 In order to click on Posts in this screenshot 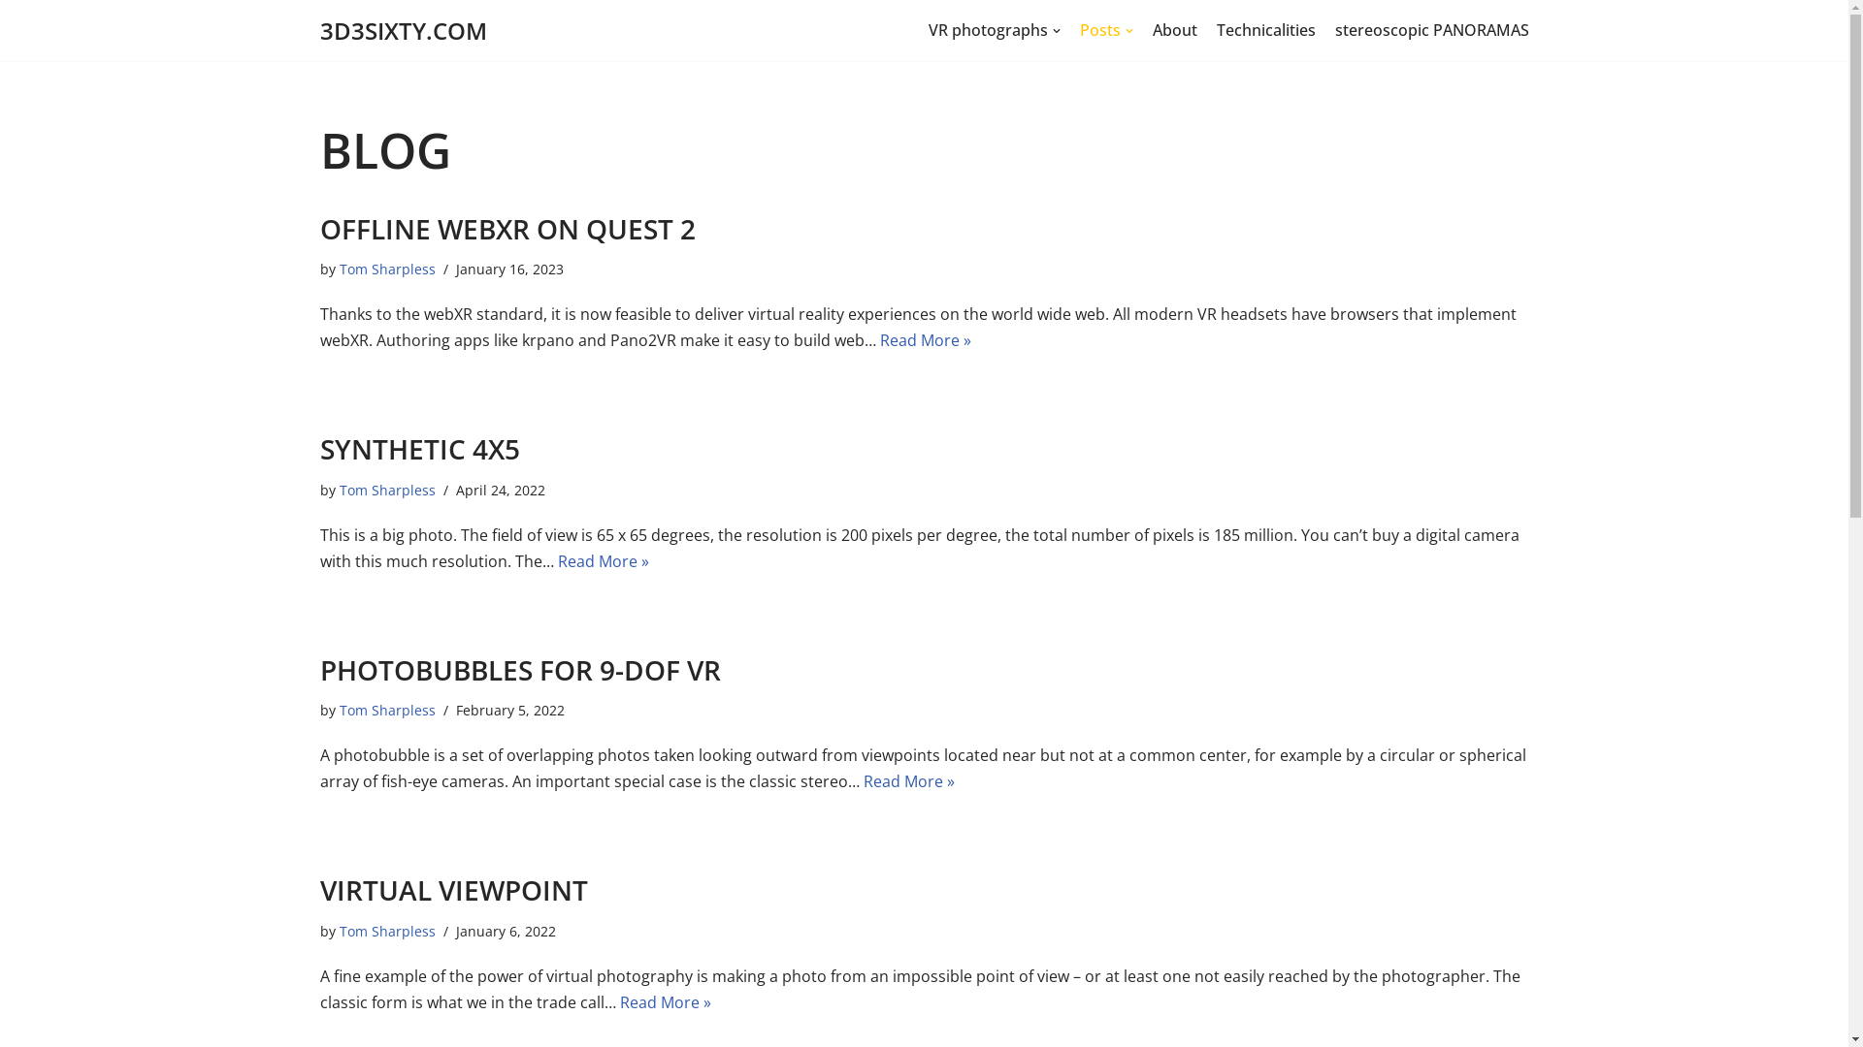, I will do `click(1106, 31)`.